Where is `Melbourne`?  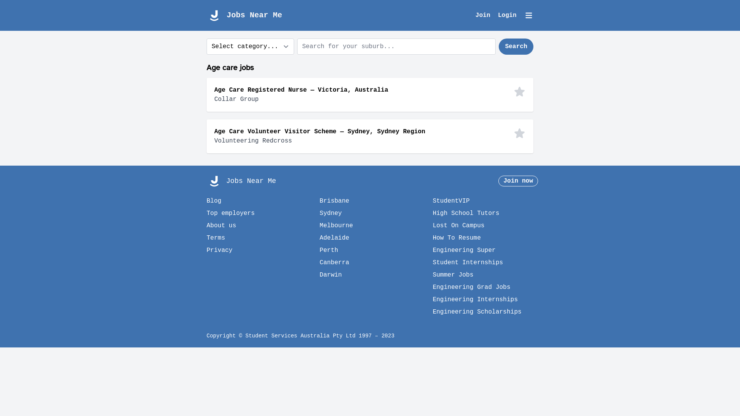 Melbourne is located at coordinates (336, 226).